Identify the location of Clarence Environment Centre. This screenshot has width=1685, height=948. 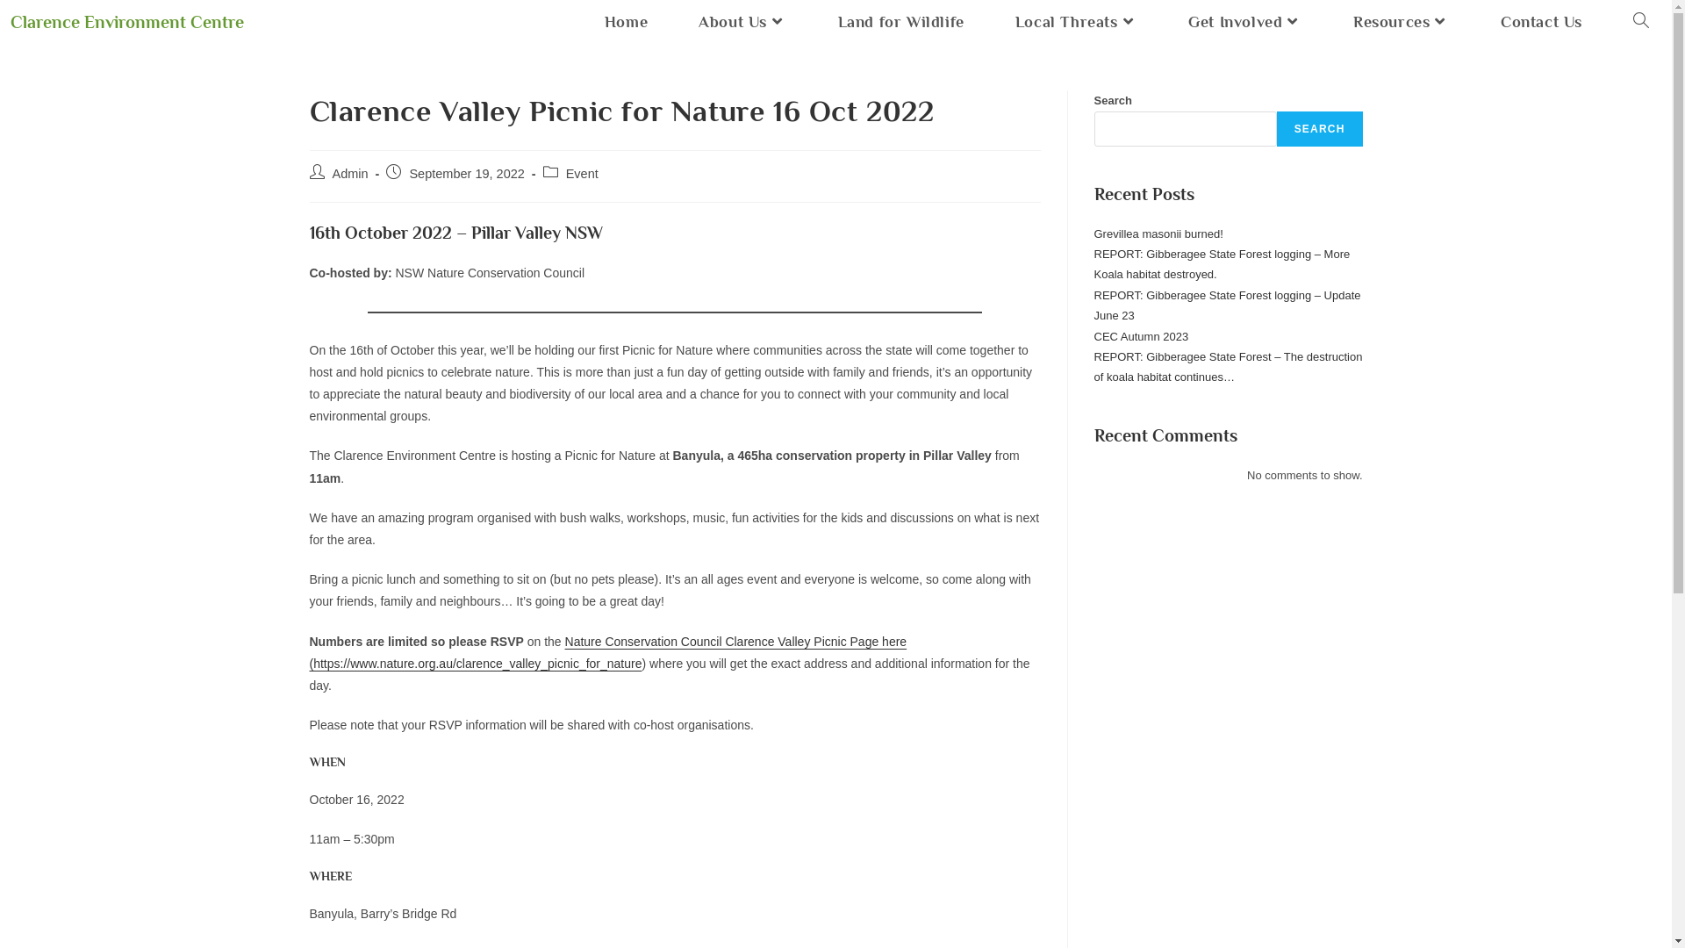
(127, 22).